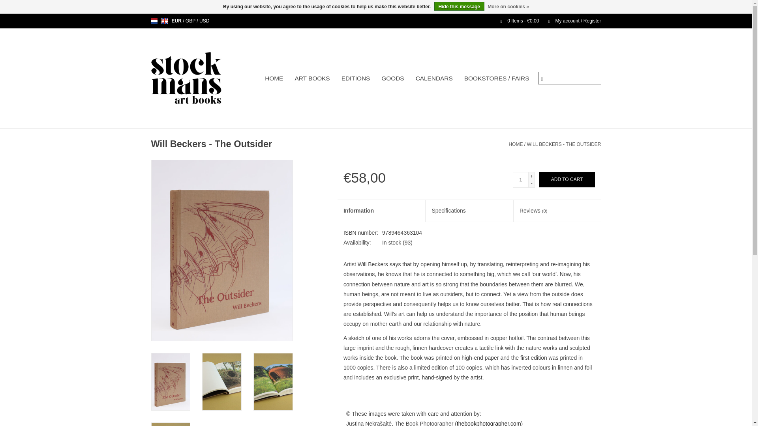  What do you see at coordinates (567, 180) in the screenshot?
I see `ADD TO CART` at bounding box center [567, 180].